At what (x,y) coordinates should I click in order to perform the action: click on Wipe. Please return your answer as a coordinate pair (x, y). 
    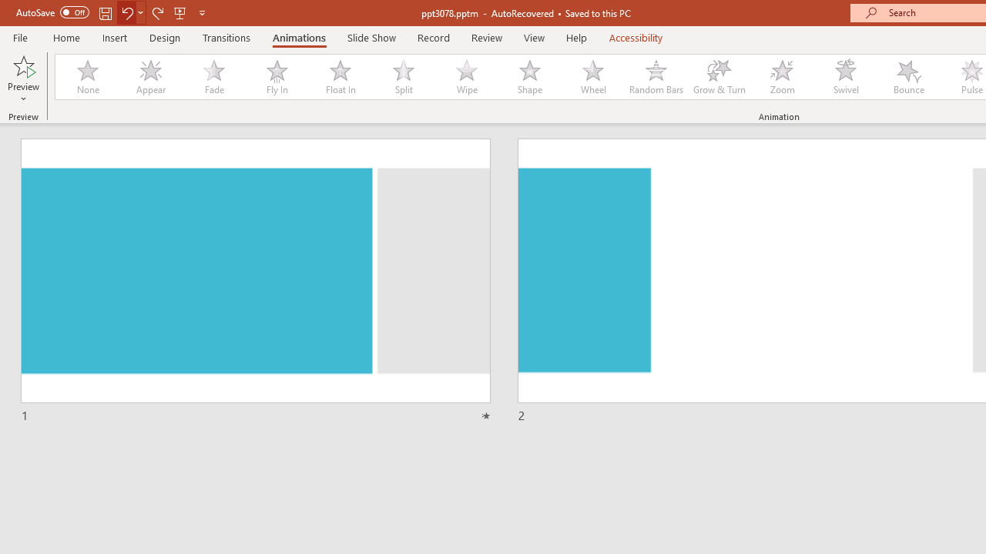
    Looking at the image, I should click on (466, 77).